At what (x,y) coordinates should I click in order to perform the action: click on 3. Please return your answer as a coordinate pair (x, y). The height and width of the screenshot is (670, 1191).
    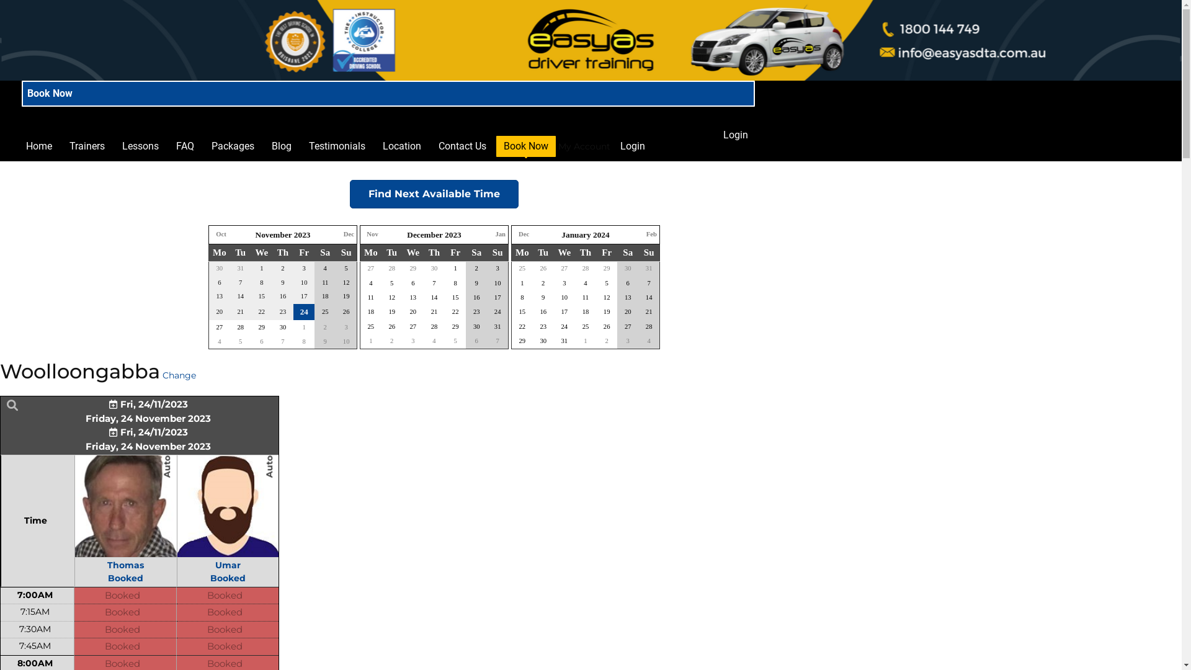
    Looking at the image, I should click on (346, 328).